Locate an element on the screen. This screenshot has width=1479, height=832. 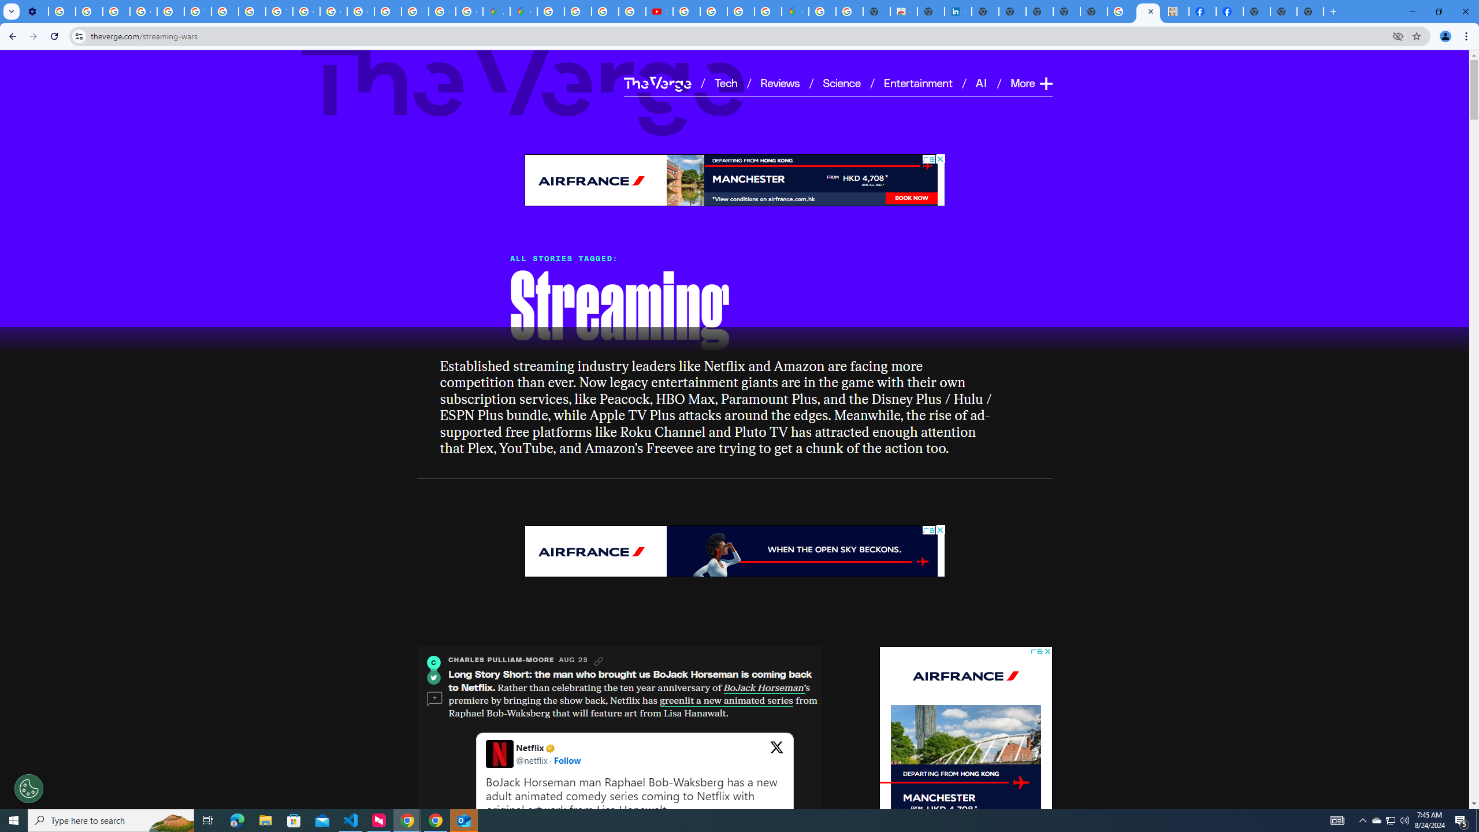
AI is located at coordinates (982, 83).